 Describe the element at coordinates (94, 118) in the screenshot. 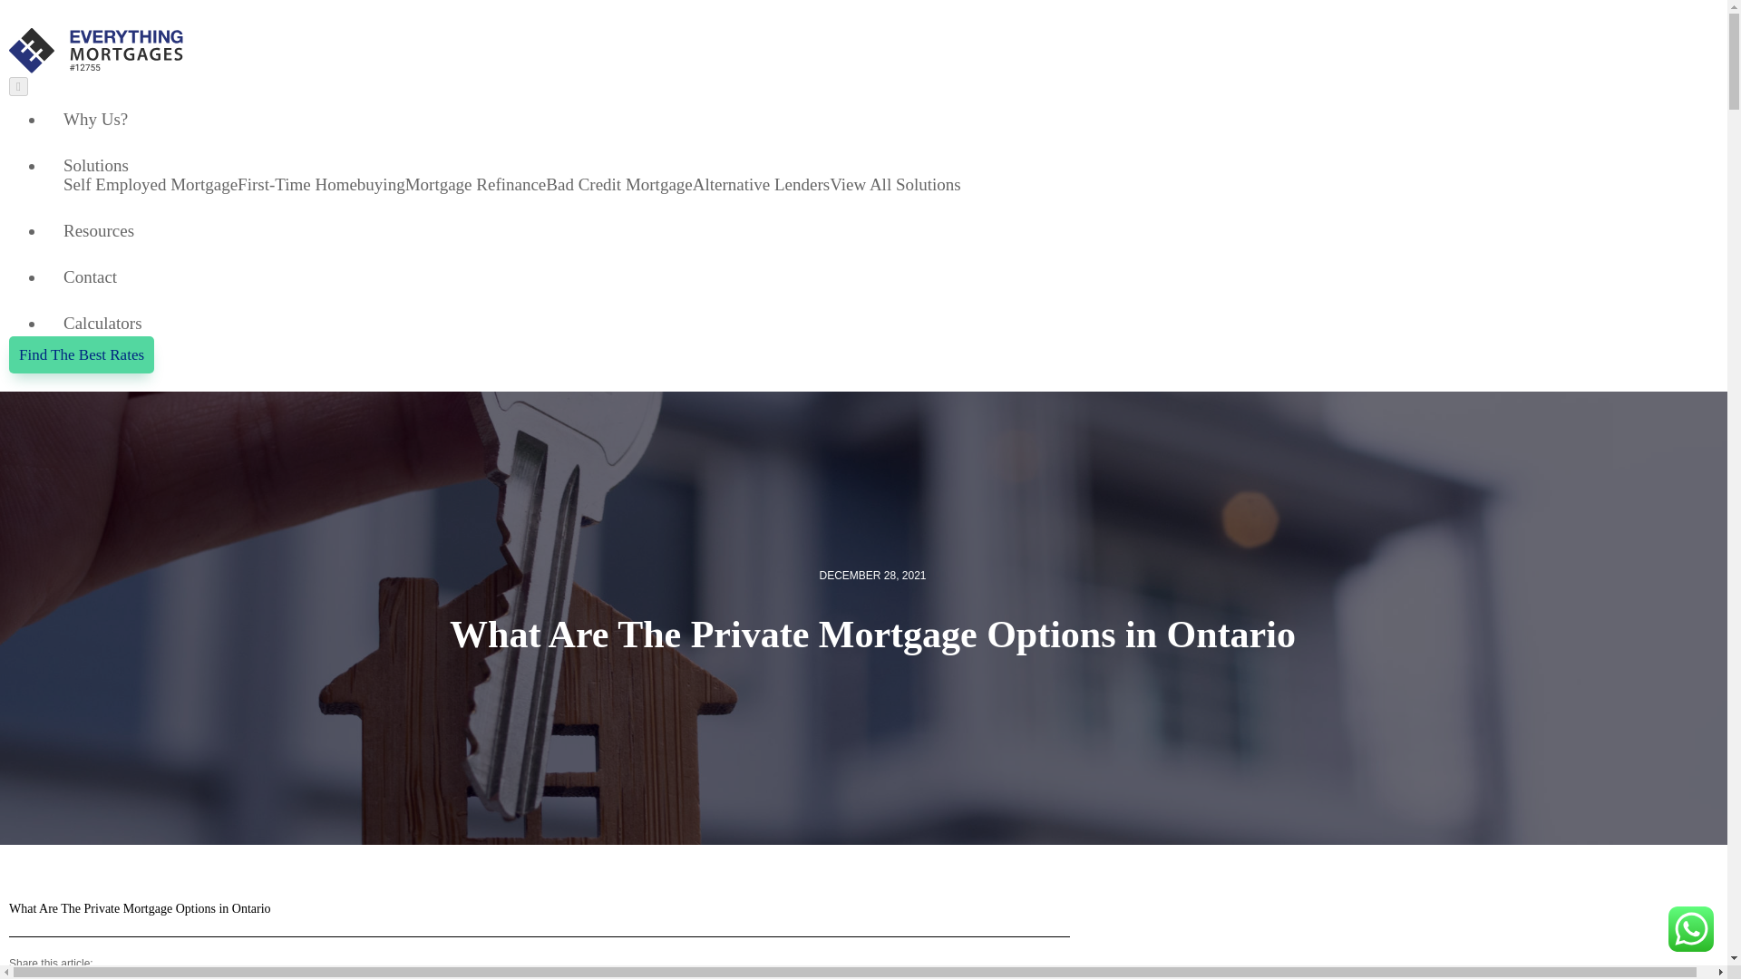

I see `Why Us?` at that location.